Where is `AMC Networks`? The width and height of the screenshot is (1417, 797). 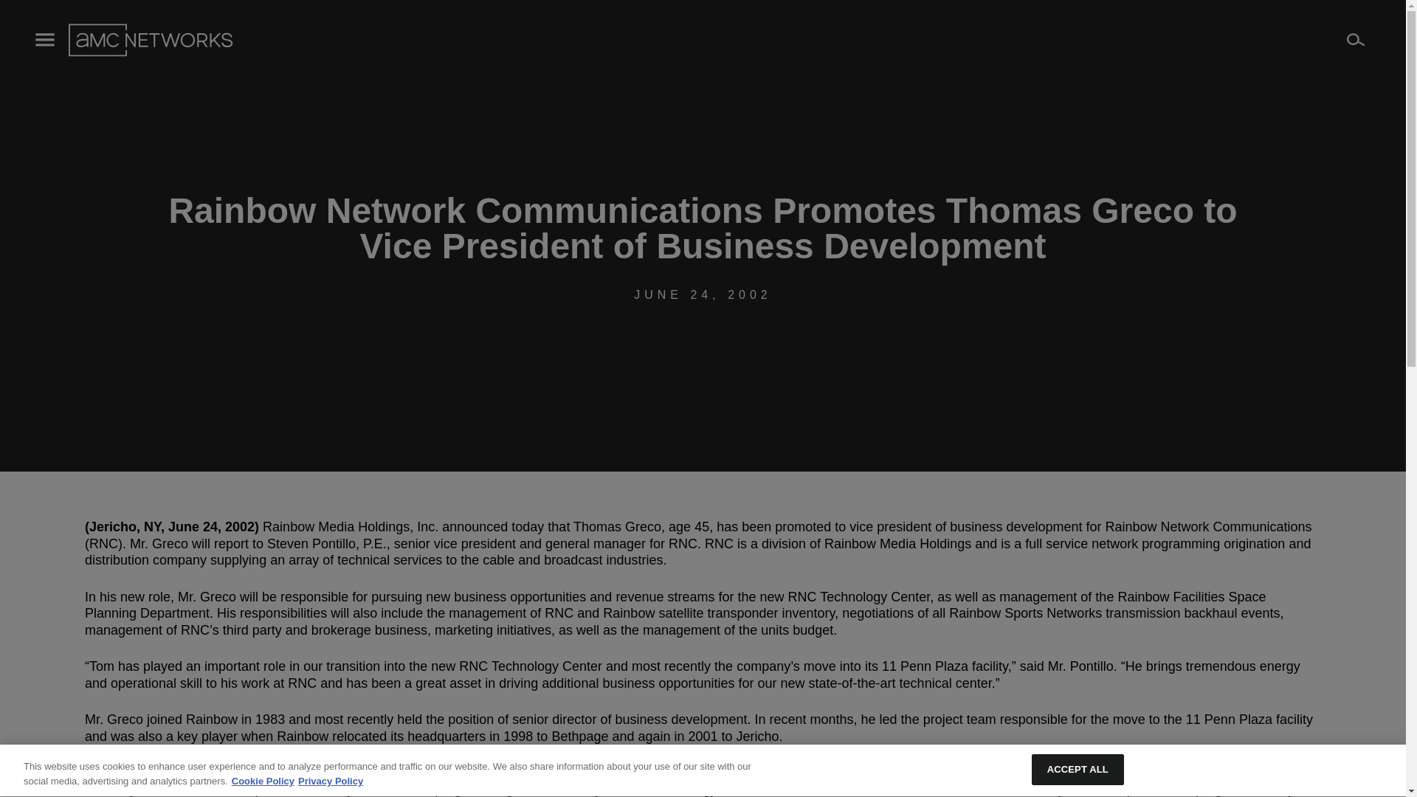
AMC Networks is located at coordinates (150, 40).